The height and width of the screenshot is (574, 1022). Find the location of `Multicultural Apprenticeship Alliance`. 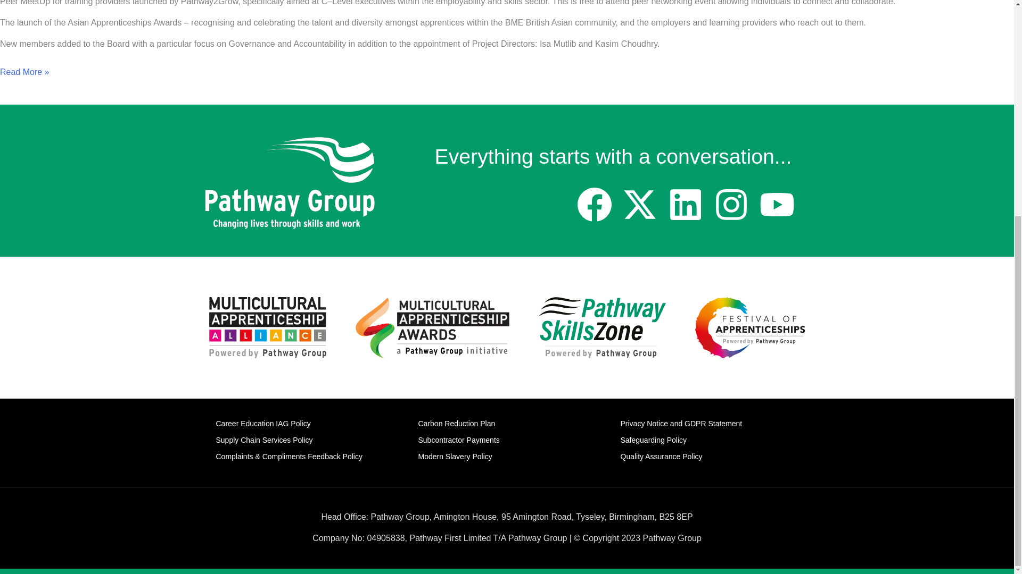

Multicultural Apprenticeship Alliance is located at coordinates (267, 327).